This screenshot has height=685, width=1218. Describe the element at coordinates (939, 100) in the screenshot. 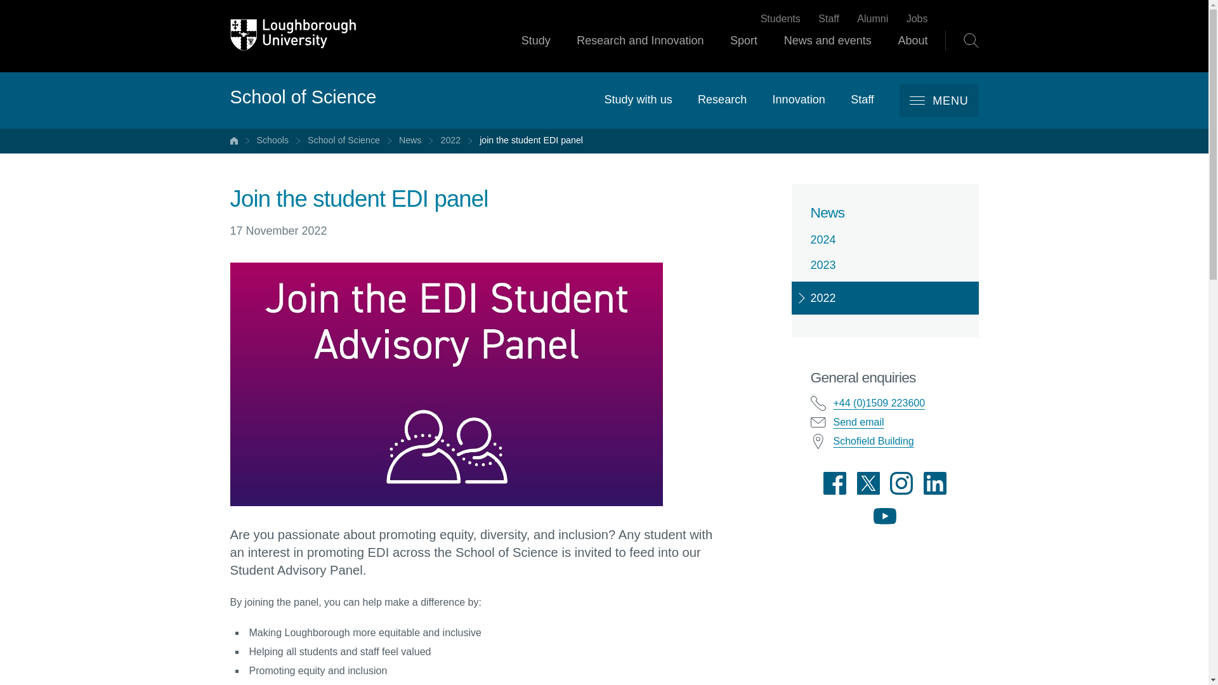

I see `MENU` at that location.